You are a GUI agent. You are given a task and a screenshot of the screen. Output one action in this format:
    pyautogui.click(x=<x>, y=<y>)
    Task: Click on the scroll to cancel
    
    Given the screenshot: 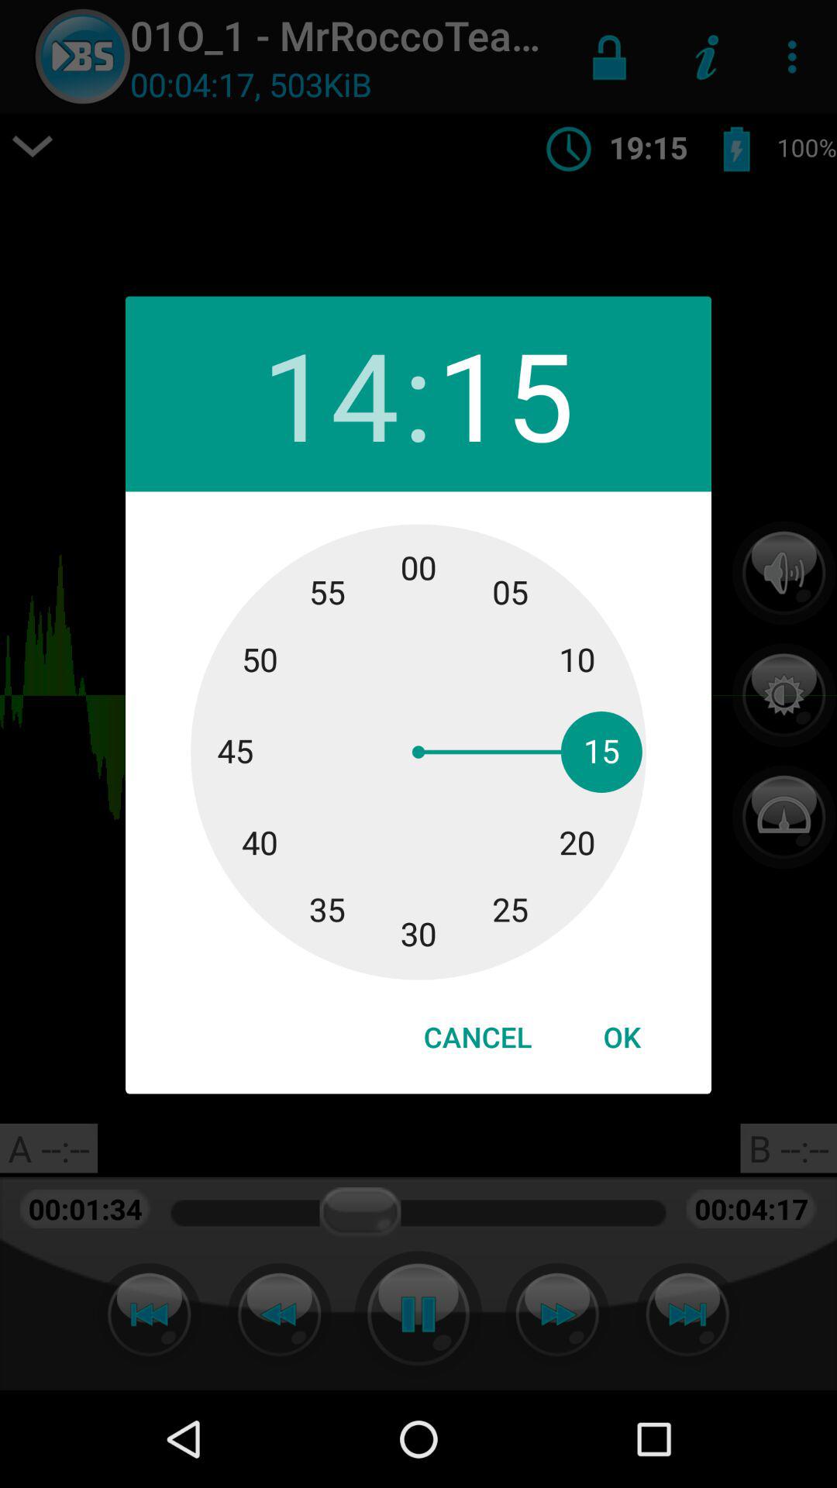 What is the action you would take?
    pyautogui.click(x=477, y=1037)
    